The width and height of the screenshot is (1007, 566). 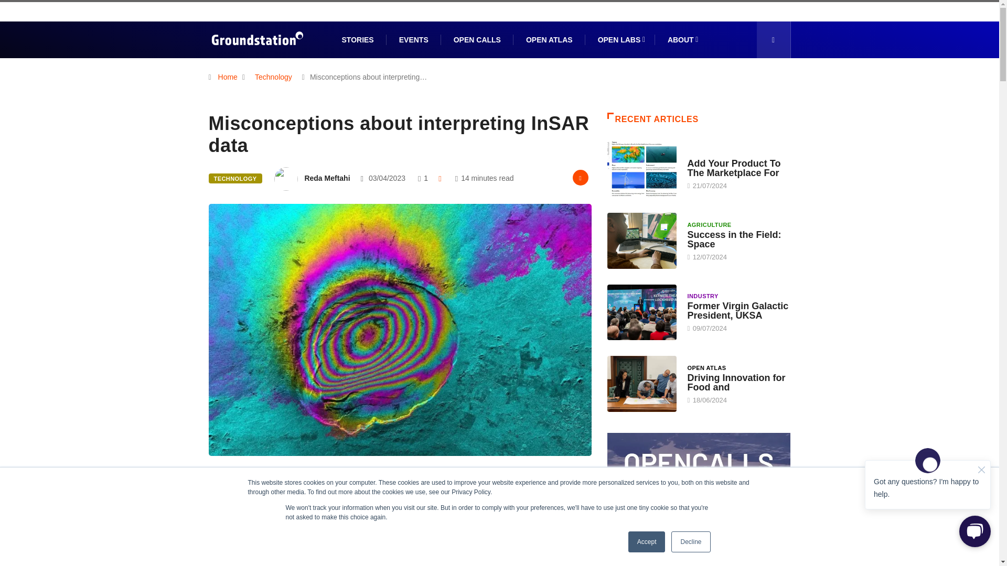 I want to click on Reda Meftahi, so click(x=326, y=178).